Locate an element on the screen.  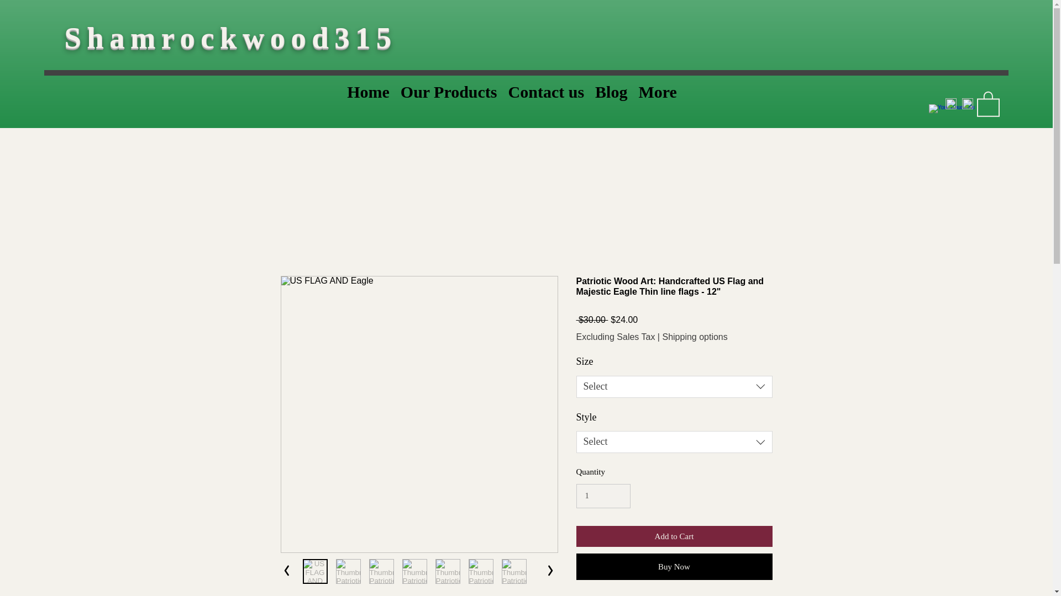
Shamrockwood315  is located at coordinates (237, 38).